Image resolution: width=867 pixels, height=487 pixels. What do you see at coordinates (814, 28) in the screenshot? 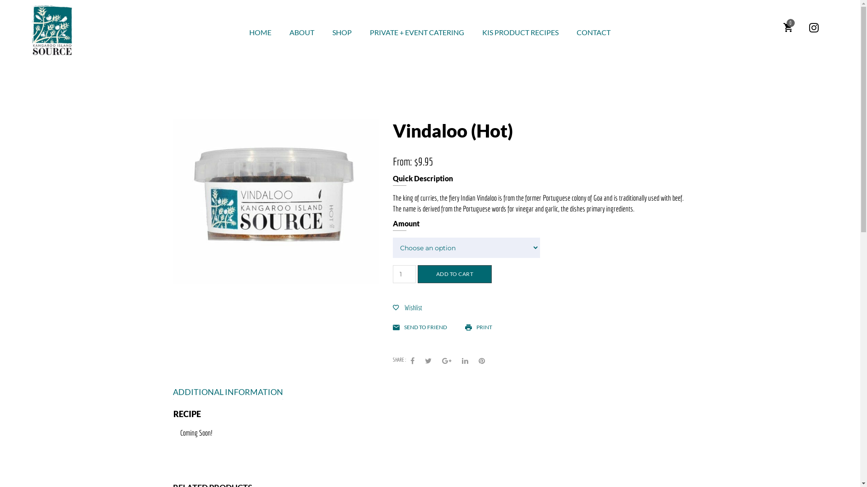
I see `Instagram` at bounding box center [814, 28].